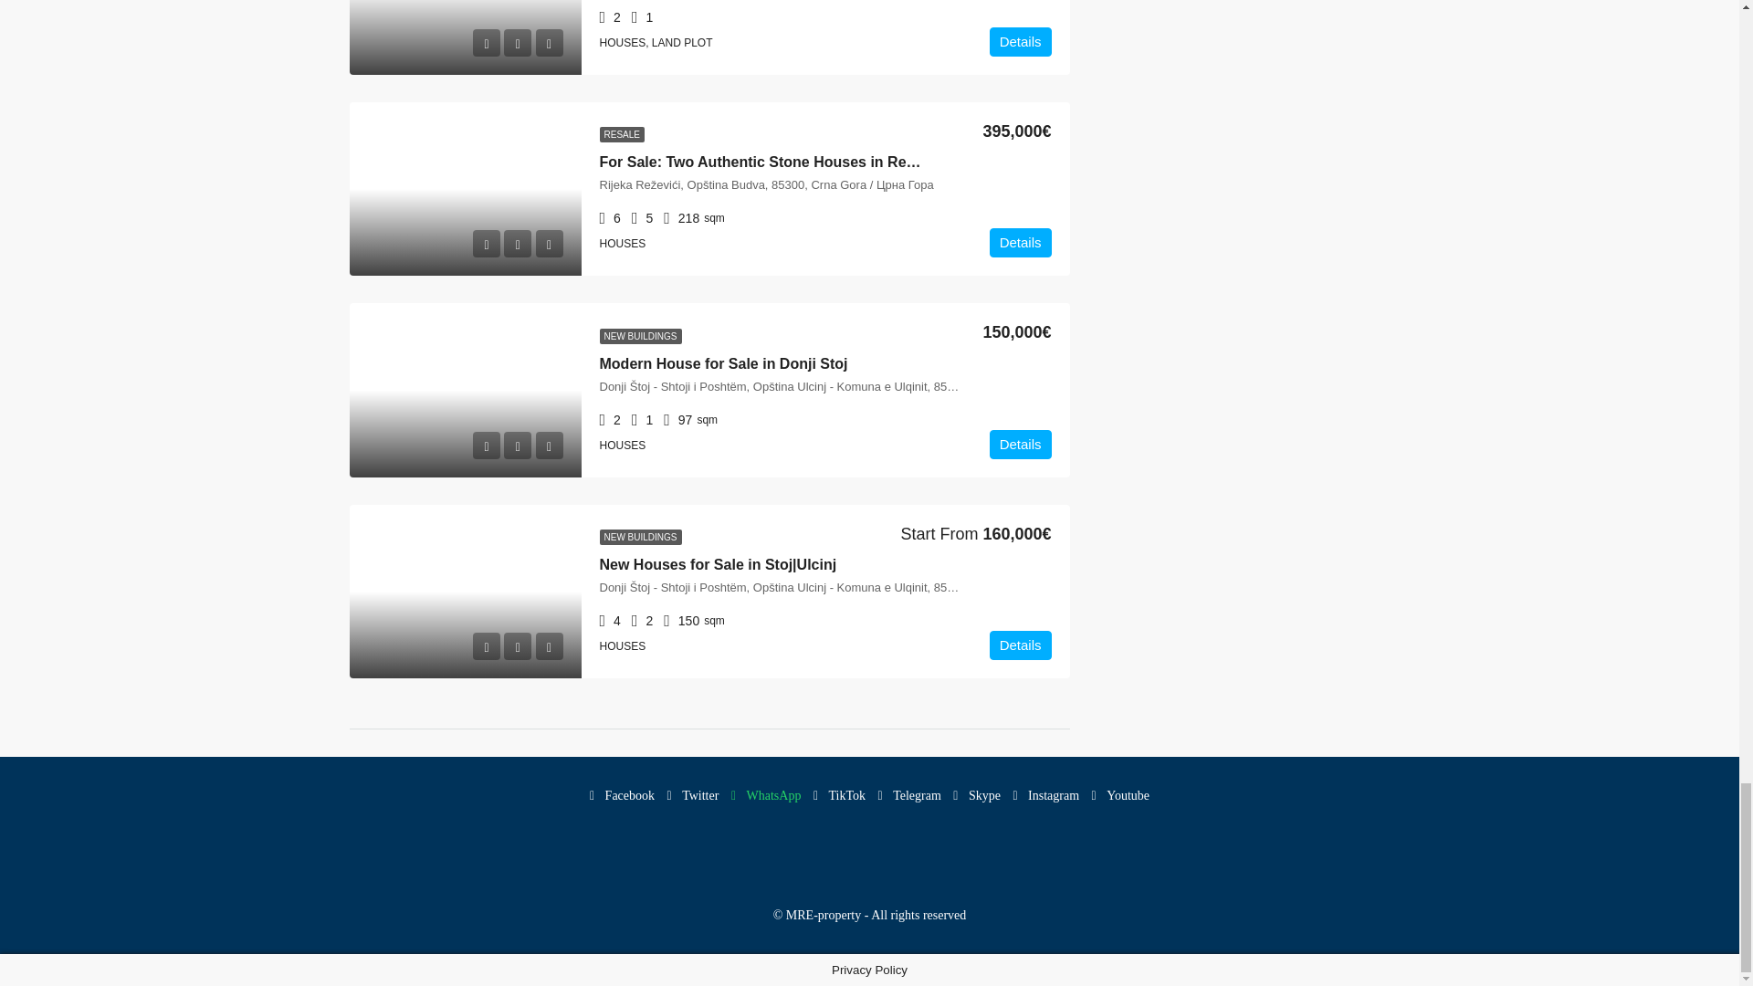 This screenshot has height=986, width=1753. I want to click on Preview, so click(486, 42).